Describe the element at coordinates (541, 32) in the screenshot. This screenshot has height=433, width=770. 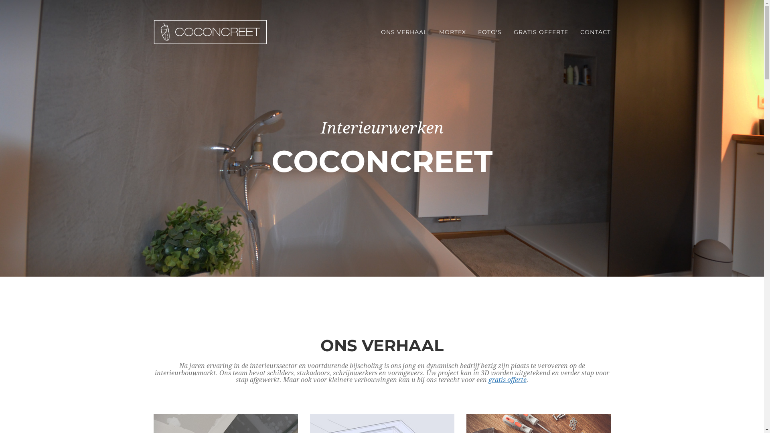
I see `GRATIS OFFERTE` at that location.